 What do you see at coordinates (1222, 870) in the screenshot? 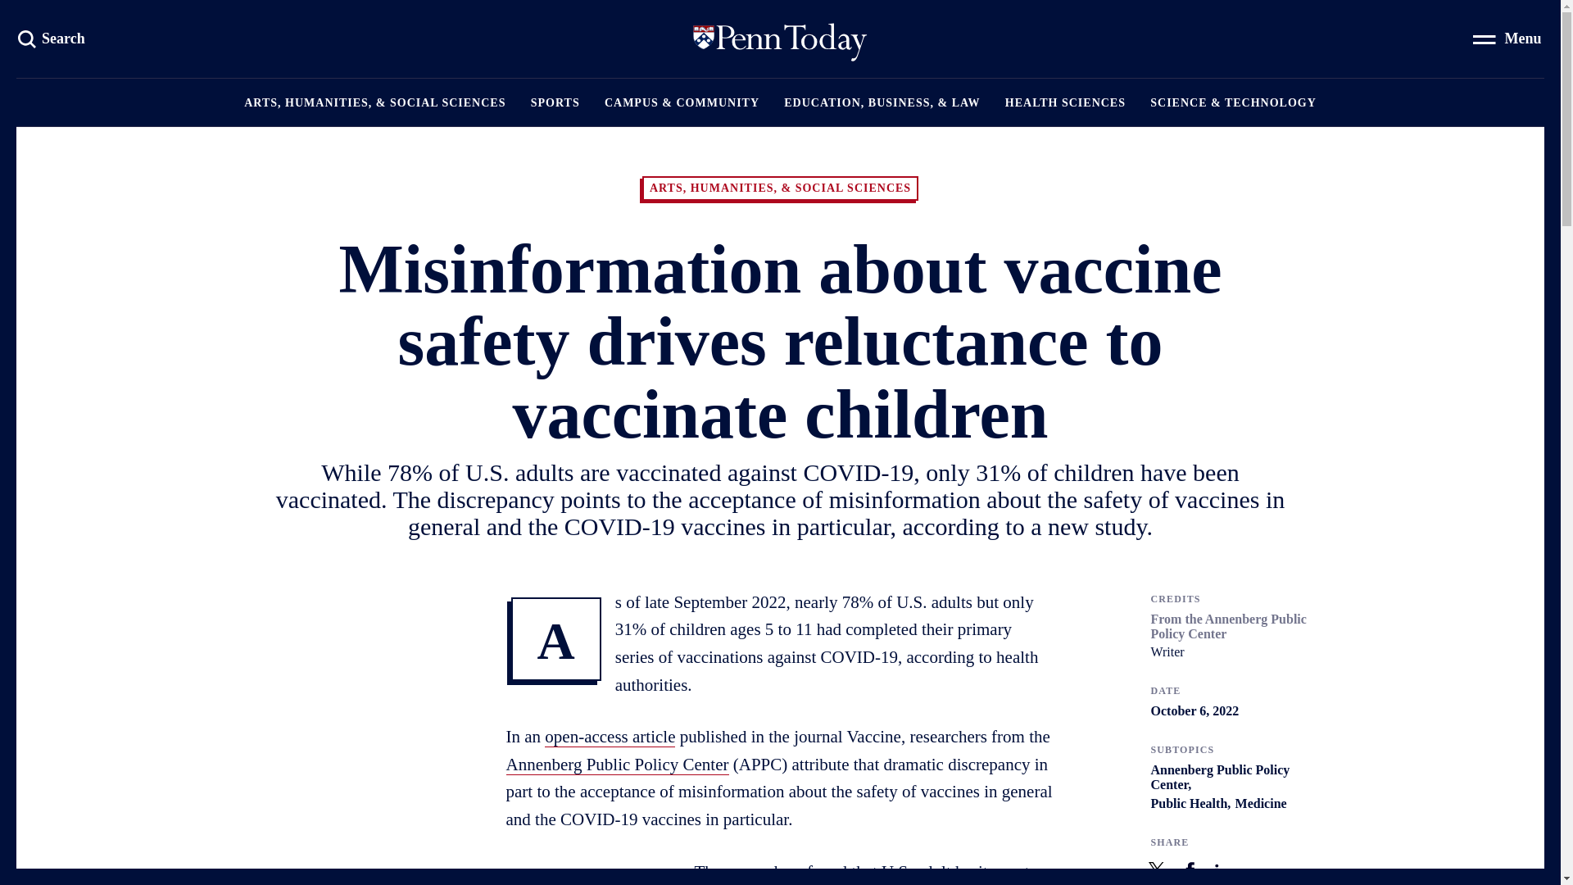
I see `Penn Today Logo` at bounding box center [1222, 870].